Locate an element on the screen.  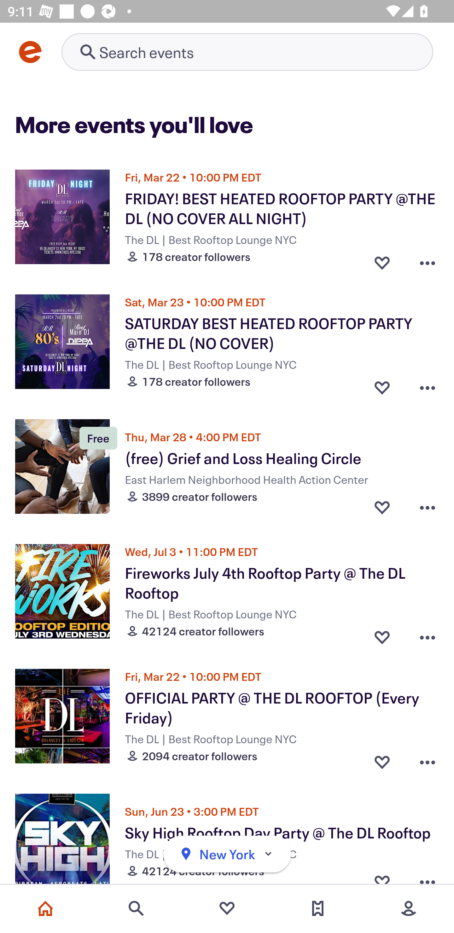
Tickets is located at coordinates (318, 908).